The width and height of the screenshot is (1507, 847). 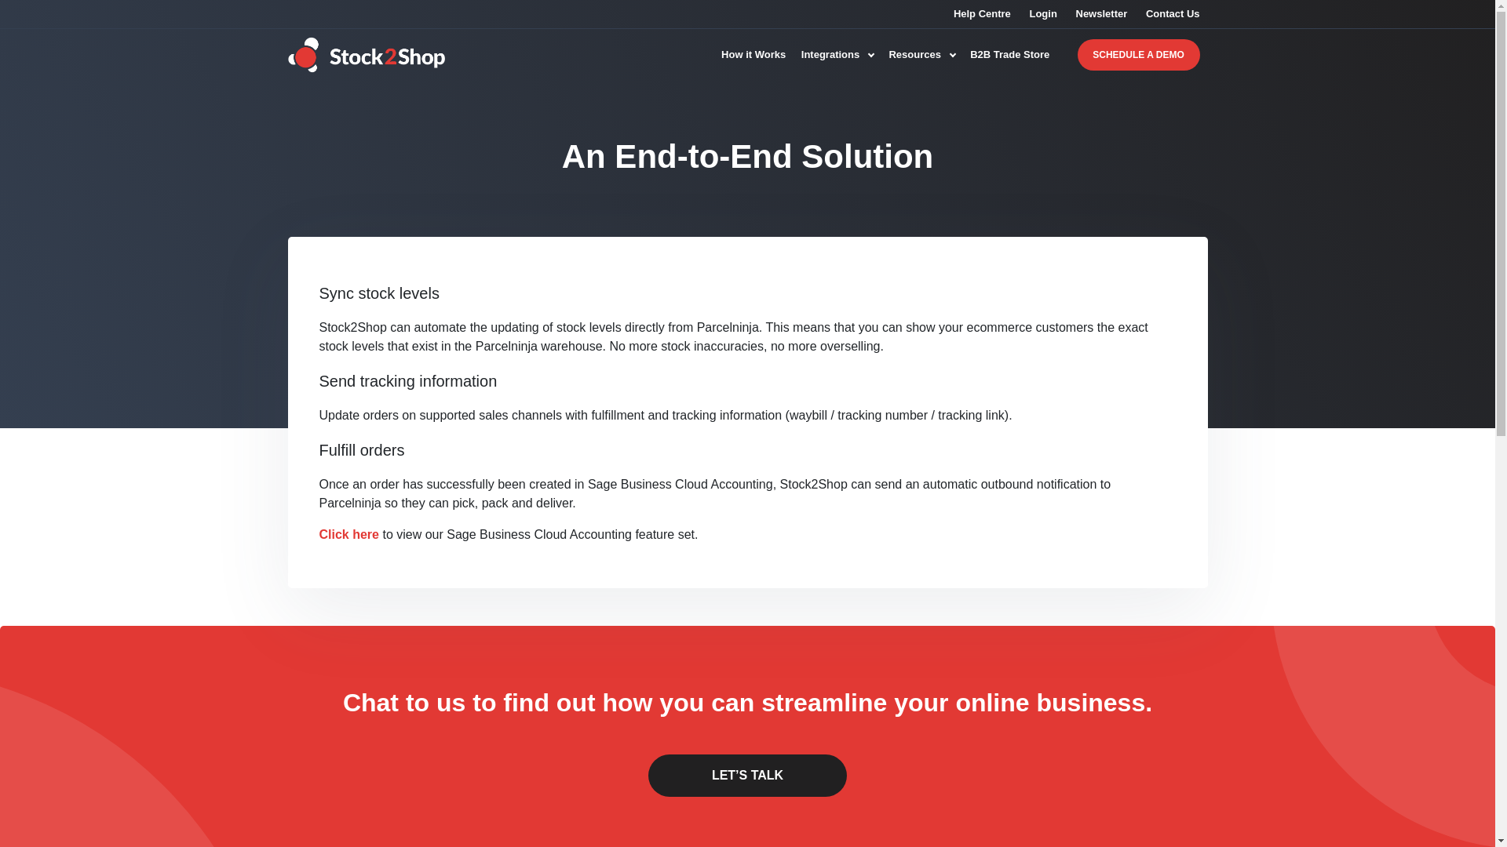 What do you see at coordinates (1101, 13) in the screenshot?
I see `Newsletter Subscription` at bounding box center [1101, 13].